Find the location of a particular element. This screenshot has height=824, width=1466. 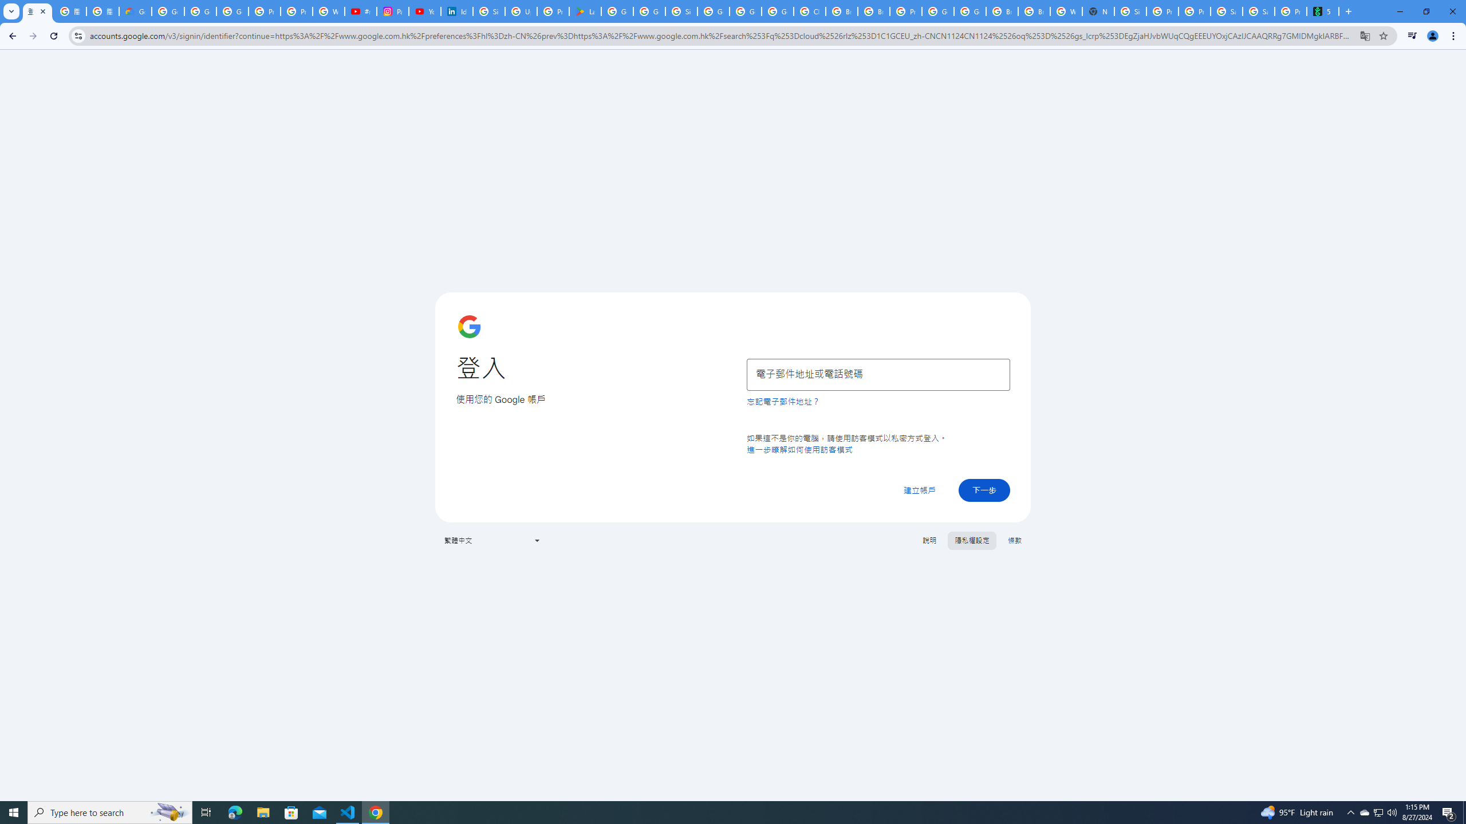

YouTube Culture & Trends - On The Rise: Handcam Videos is located at coordinates (424, 11).